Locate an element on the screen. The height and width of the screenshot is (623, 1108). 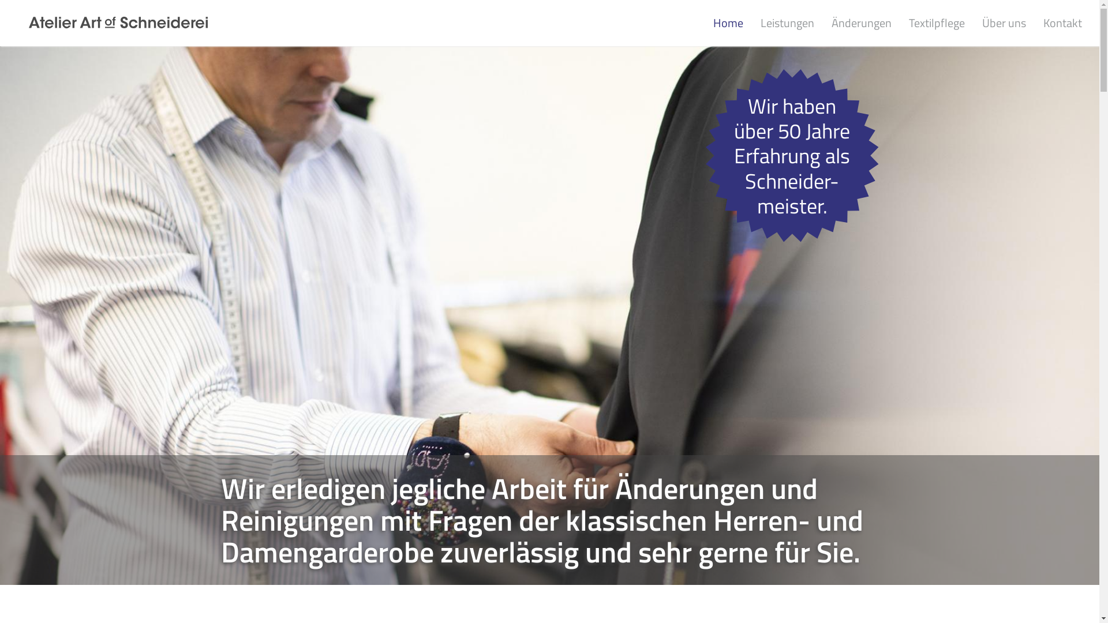
Textilpflege is located at coordinates (937, 23).